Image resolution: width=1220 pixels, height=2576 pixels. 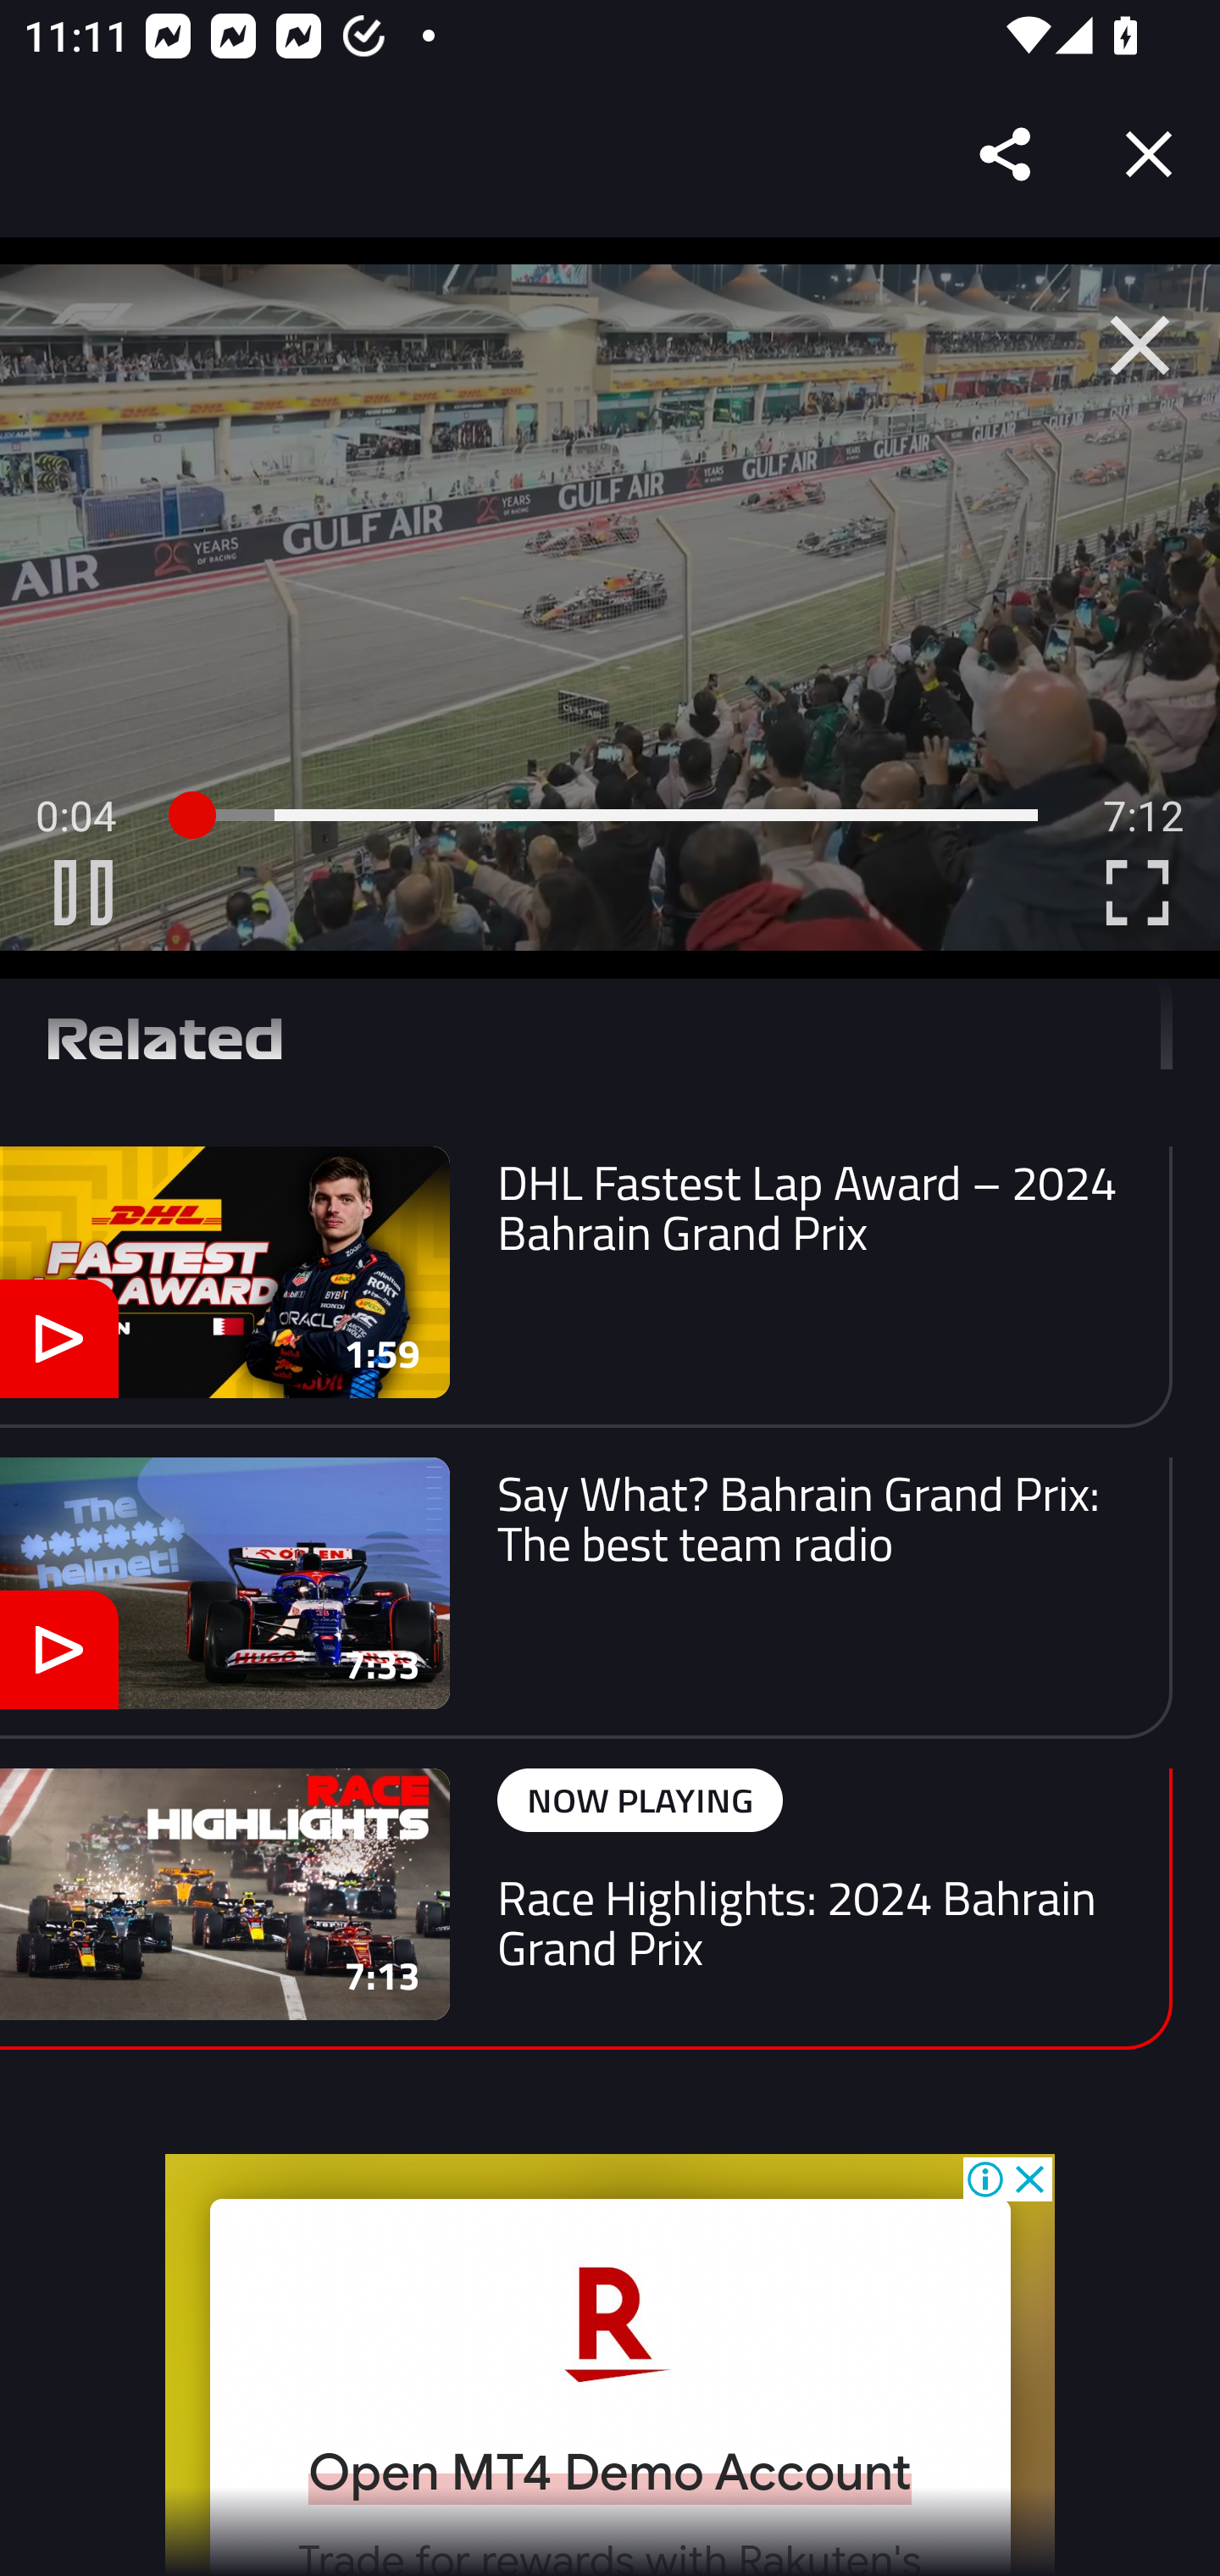 I want to click on Open MT4 Demo Account, so click(x=610, y=2473).